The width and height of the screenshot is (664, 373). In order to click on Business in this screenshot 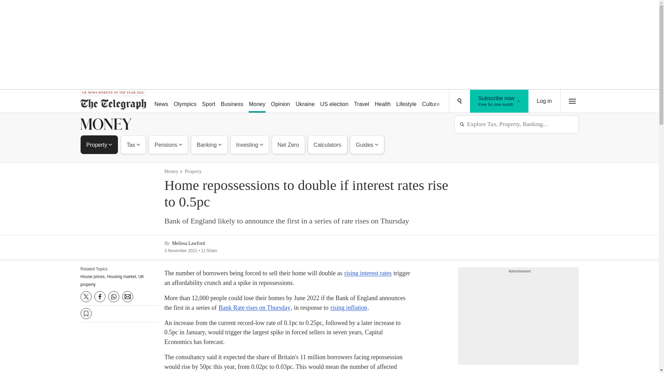, I will do `click(232, 102)`.